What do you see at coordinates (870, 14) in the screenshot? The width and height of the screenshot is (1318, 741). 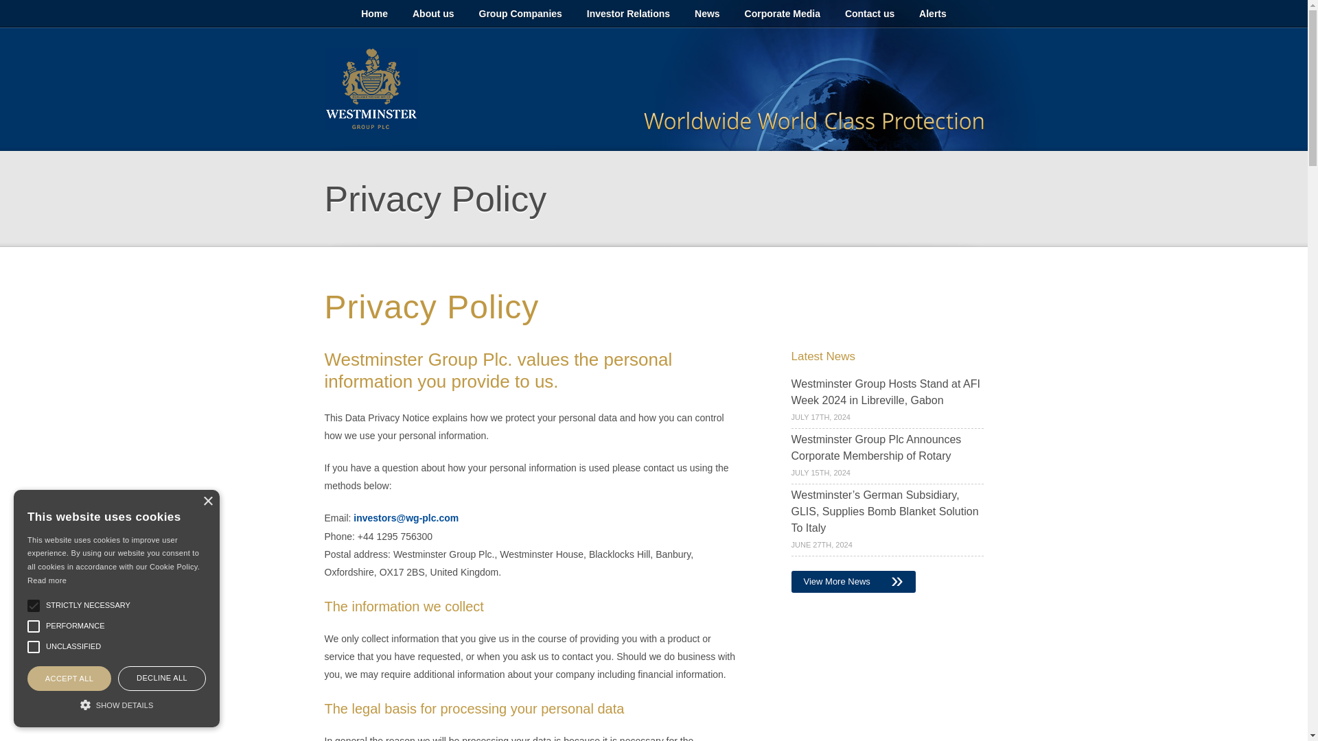 I see `Contact us` at bounding box center [870, 14].